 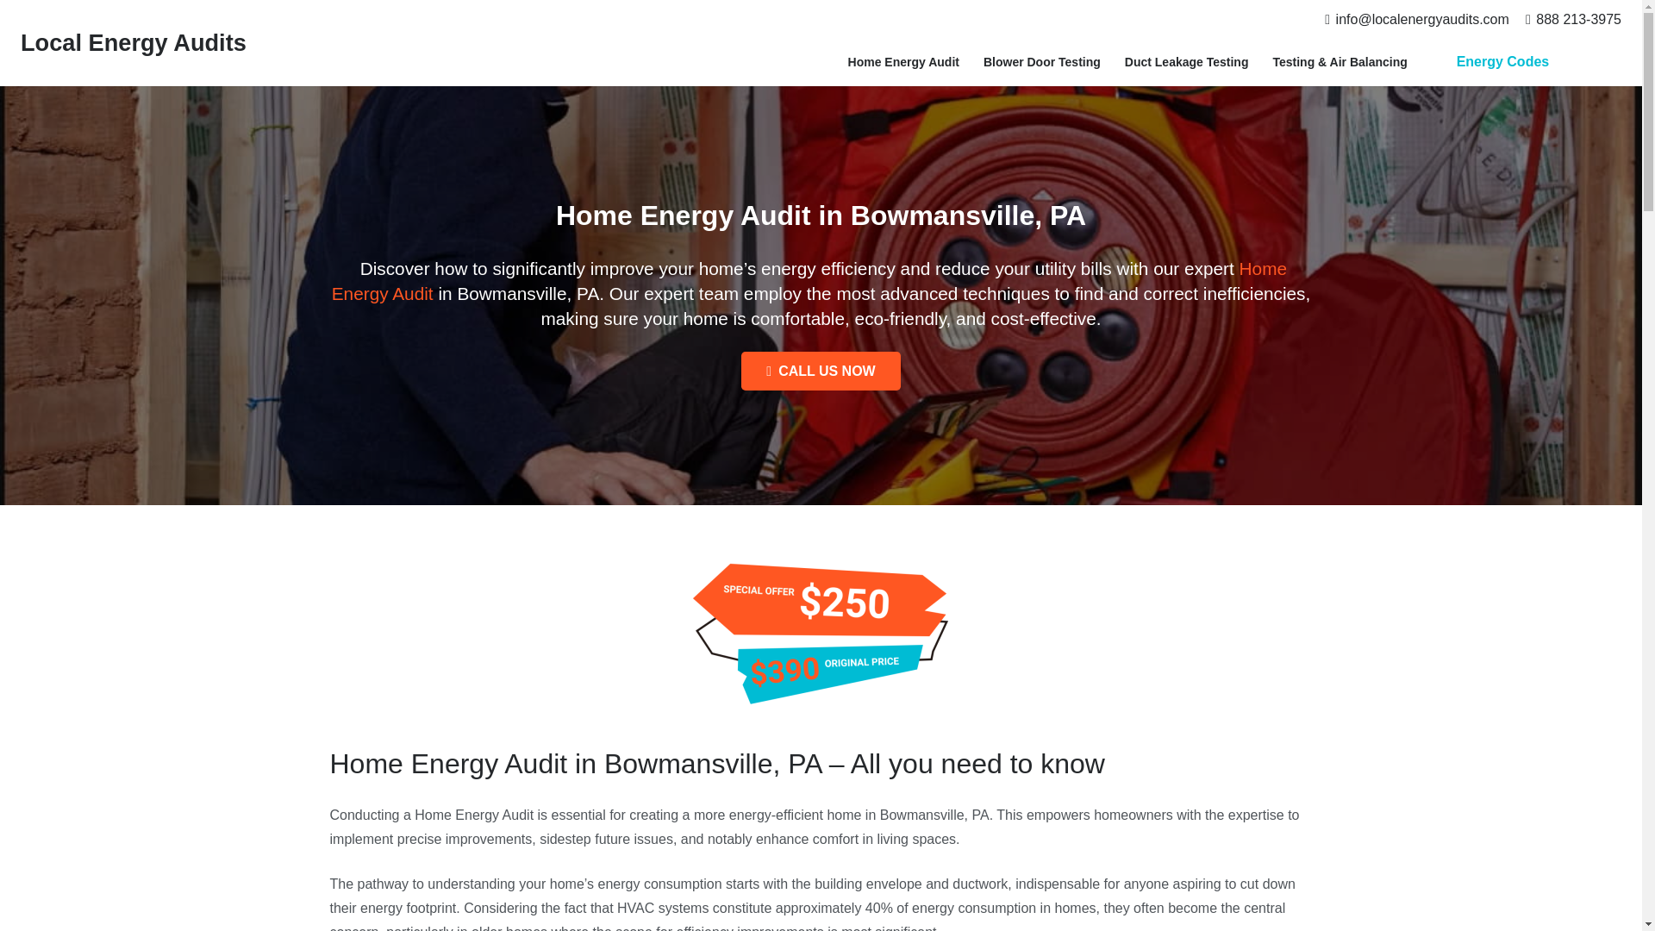 What do you see at coordinates (133, 41) in the screenshot?
I see `Local Energy Audits` at bounding box center [133, 41].